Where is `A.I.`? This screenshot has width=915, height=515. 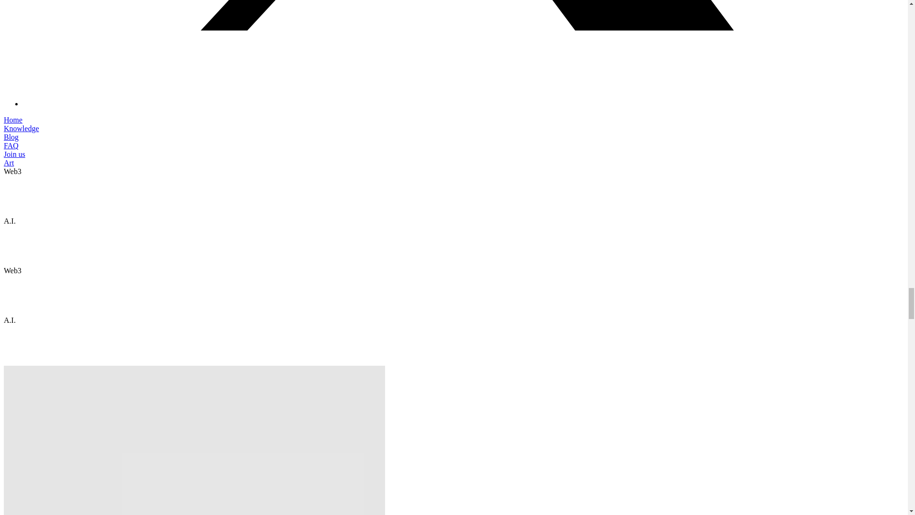
A.I. is located at coordinates (10, 320).